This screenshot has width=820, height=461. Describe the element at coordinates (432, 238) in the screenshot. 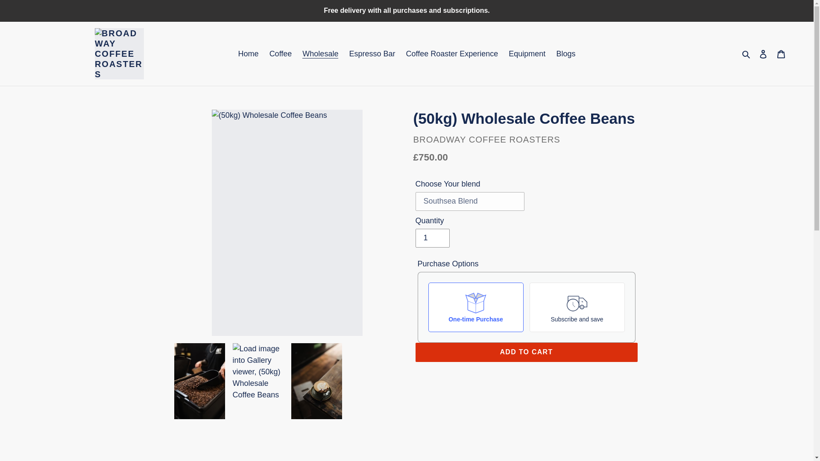

I see `1` at that location.